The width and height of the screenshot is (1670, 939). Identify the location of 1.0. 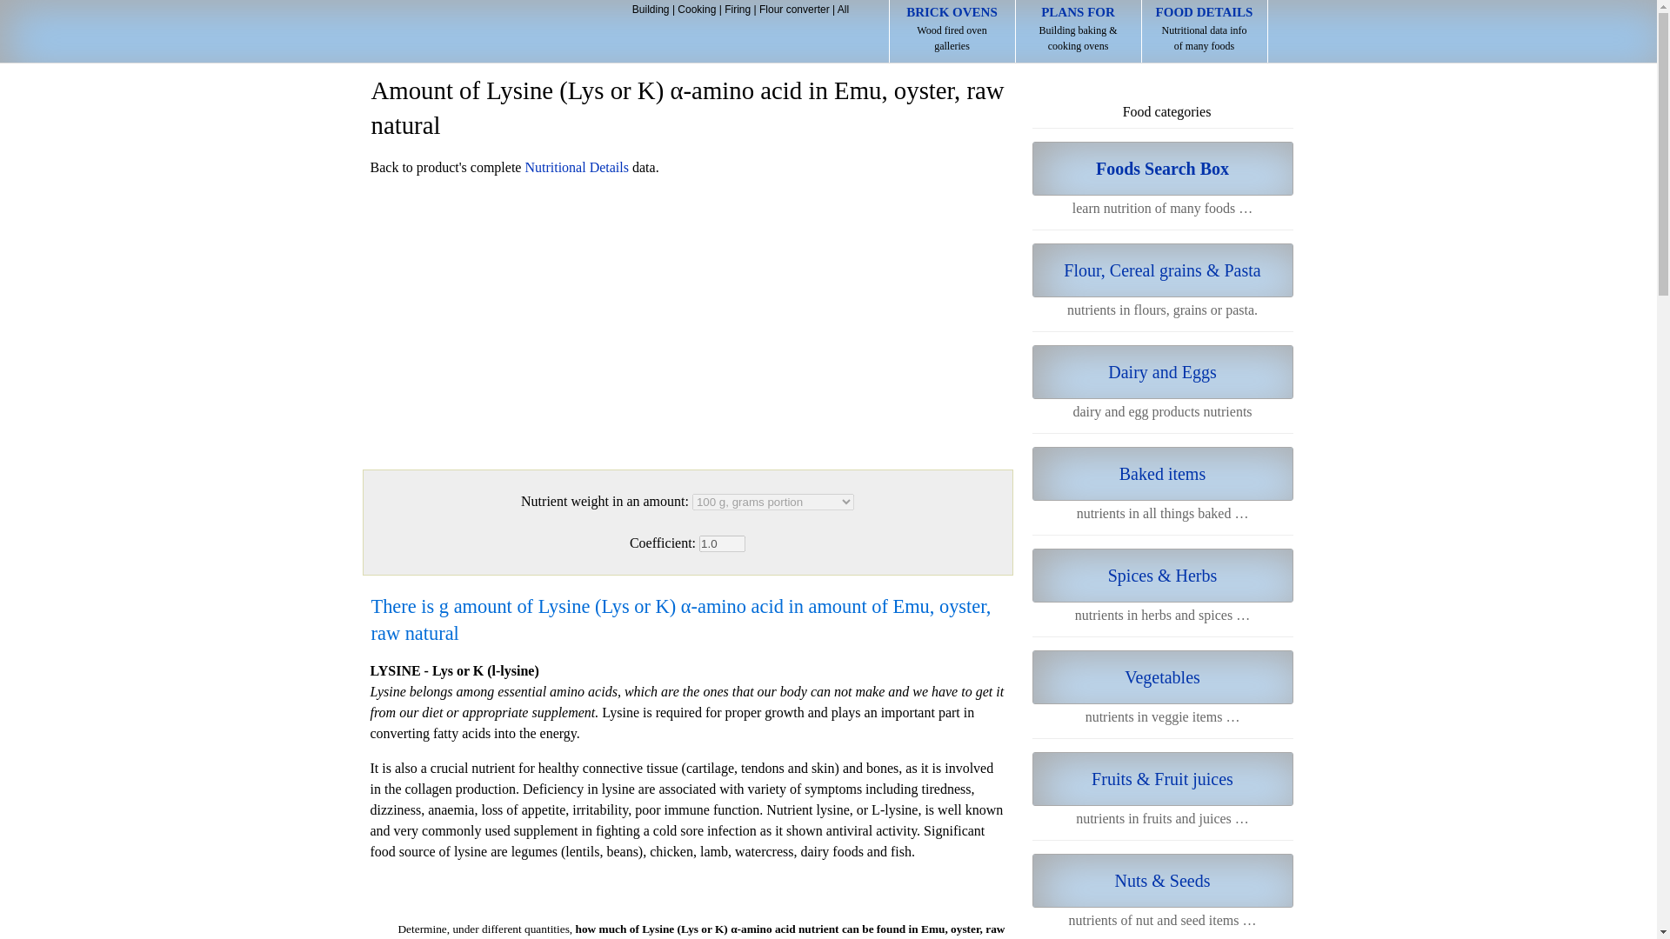
(722, 543).